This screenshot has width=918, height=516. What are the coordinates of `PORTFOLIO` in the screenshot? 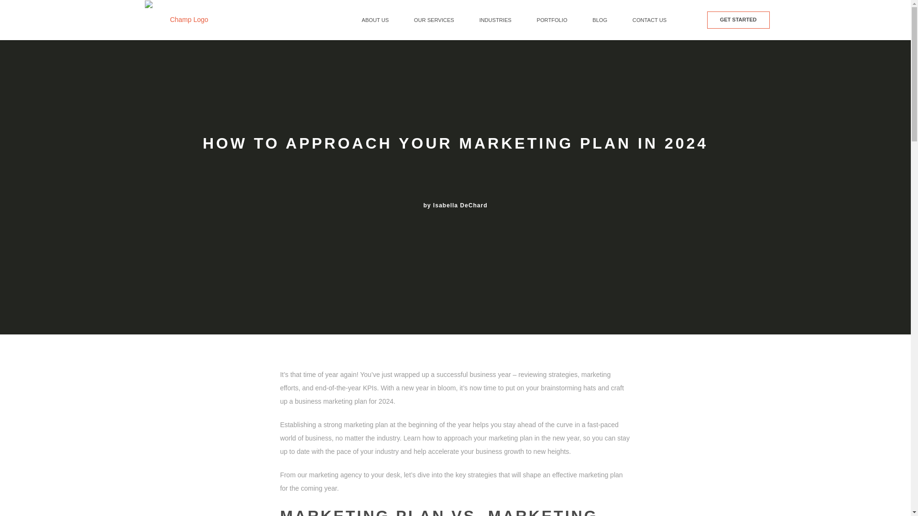 It's located at (552, 20).